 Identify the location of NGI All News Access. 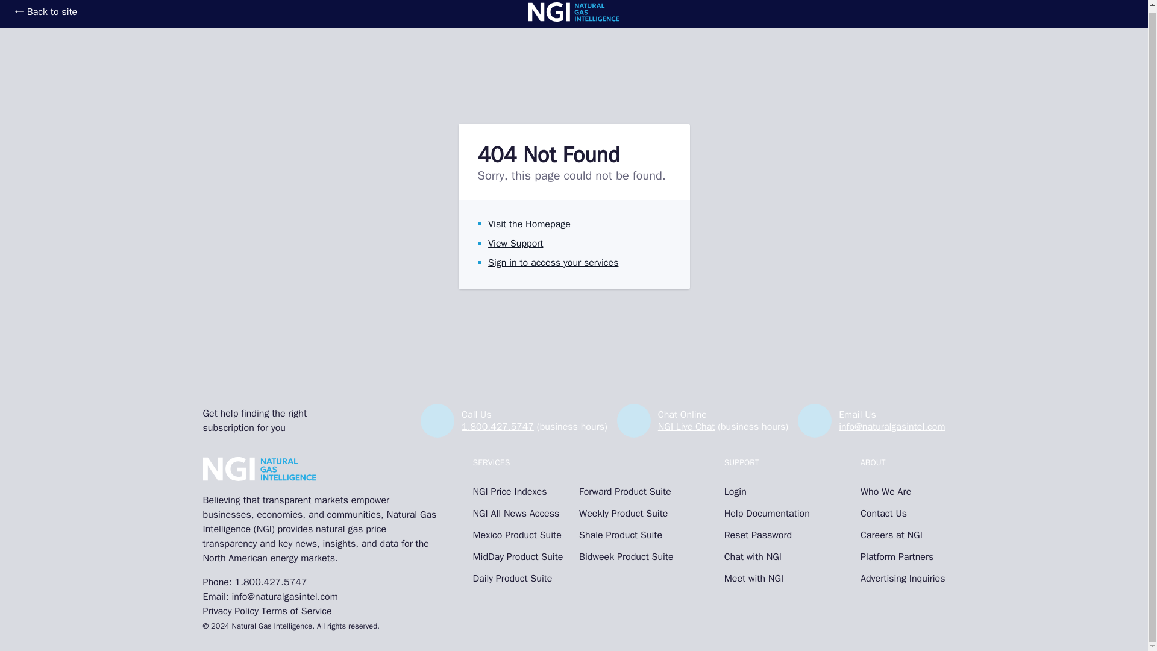
(519, 514).